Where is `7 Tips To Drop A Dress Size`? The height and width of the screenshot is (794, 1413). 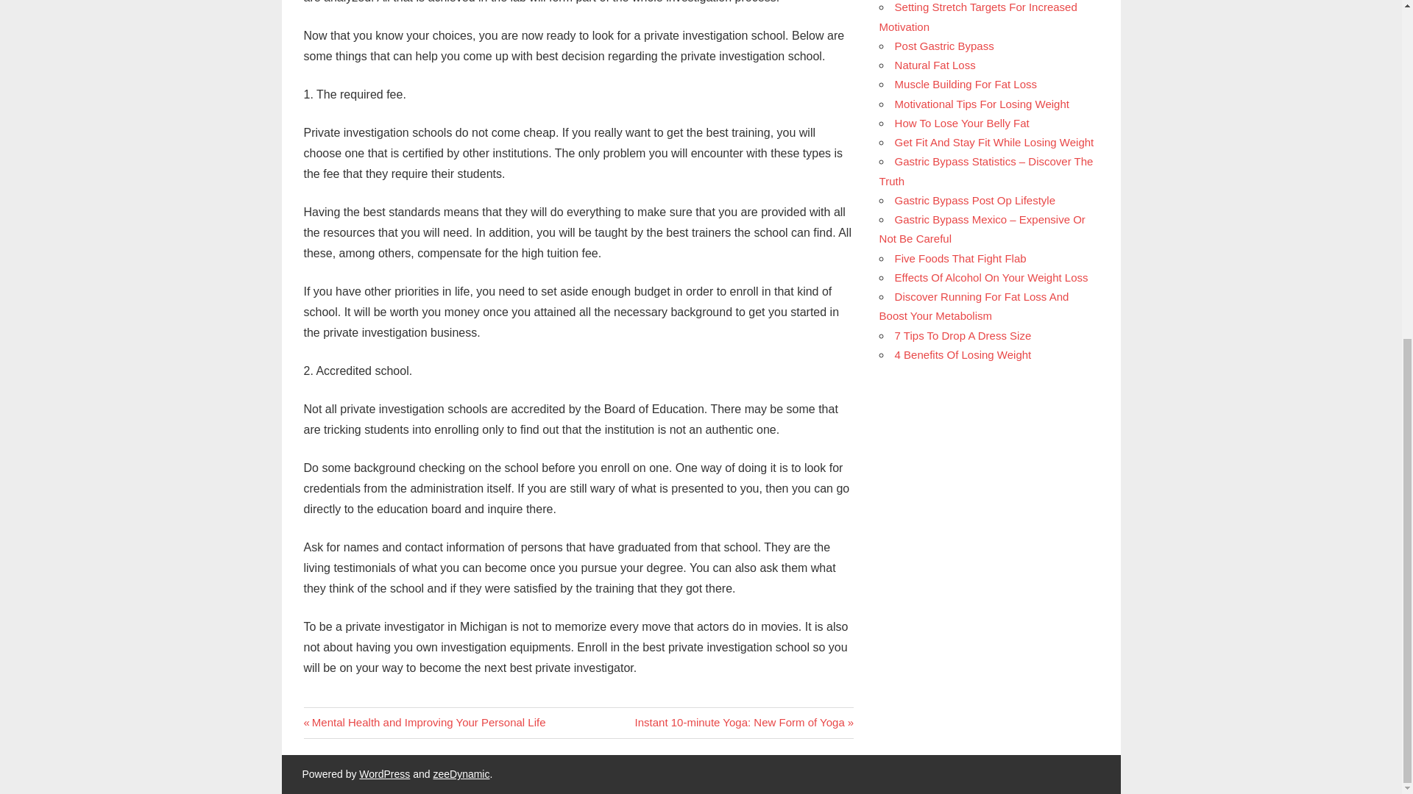
7 Tips To Drop A Dress Size is located at coordinates (963, 335).